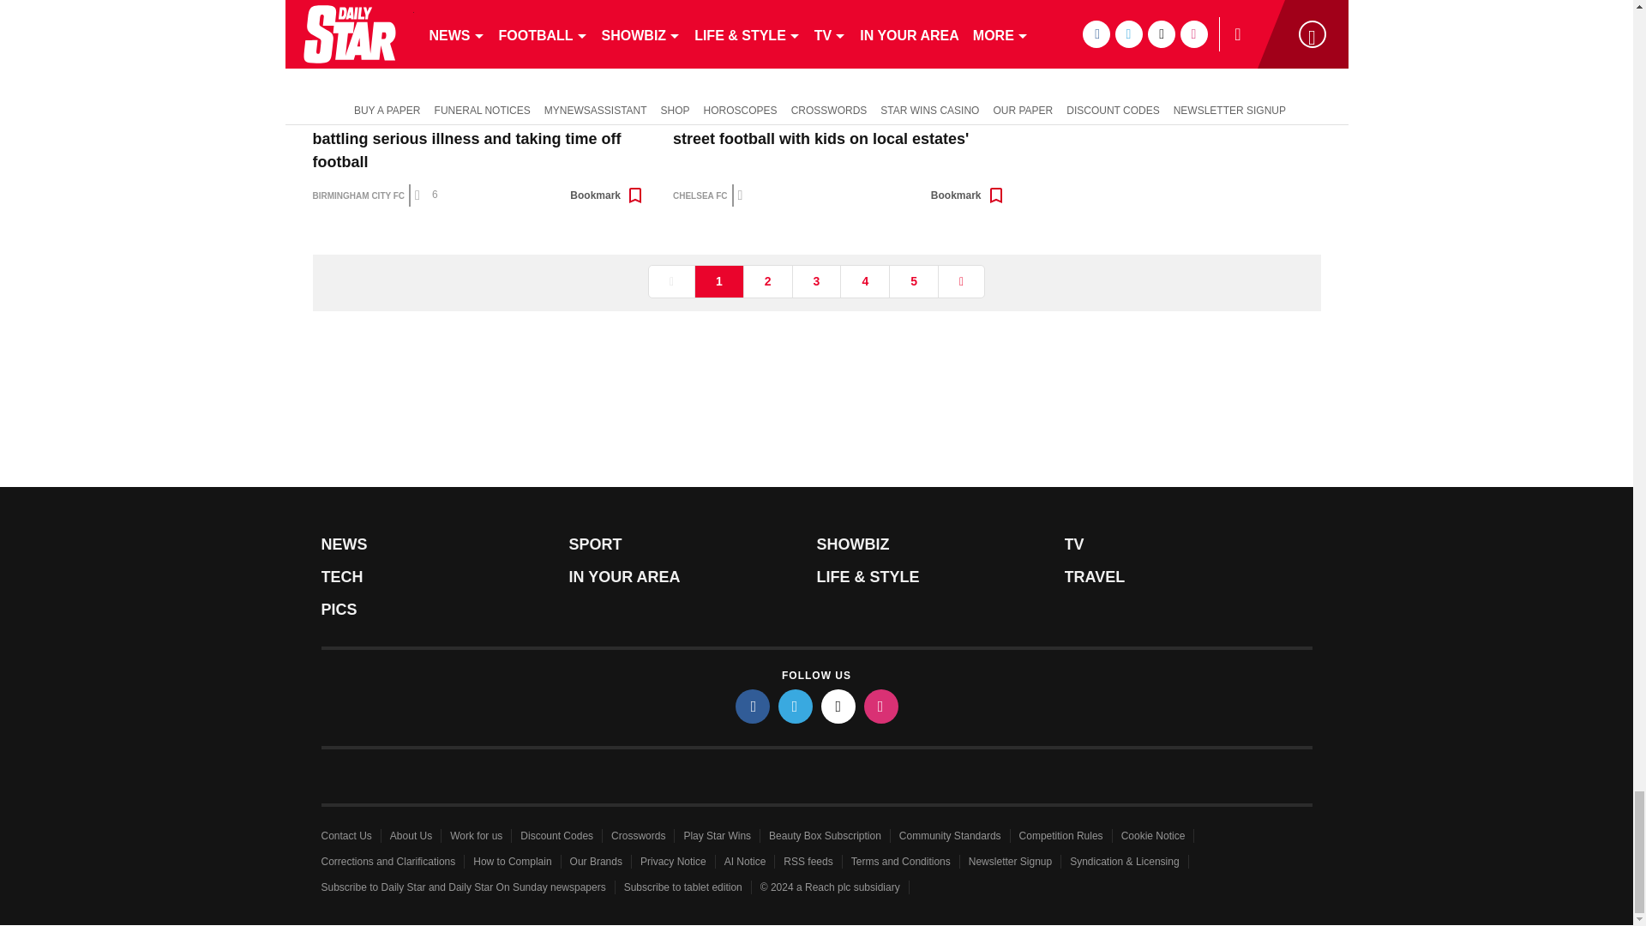 The image size is (1646, 926). What do you see at coordinates (796, 706) in the screenshot?
I see `twitter` at bounding box center [796, 706].